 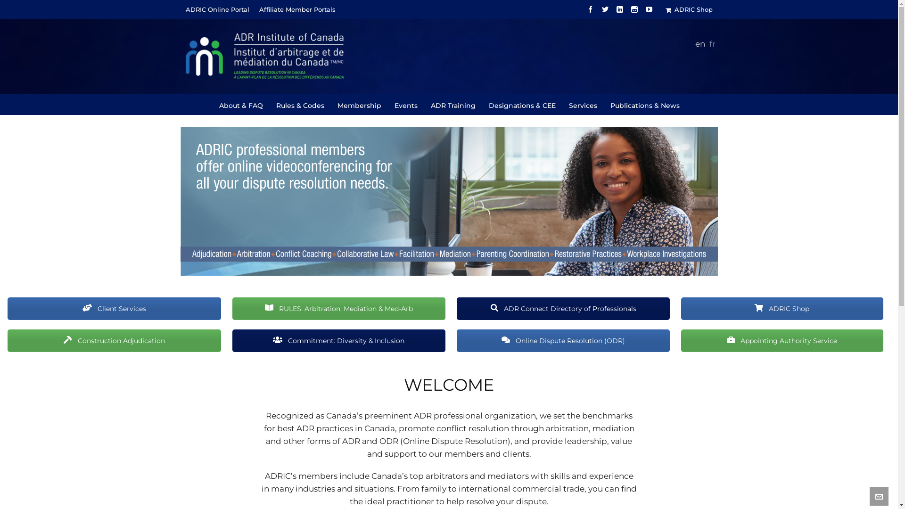 I want to click on RULES: Arbitration, Mediation & Med-Arb, so click(x=339, y=309).